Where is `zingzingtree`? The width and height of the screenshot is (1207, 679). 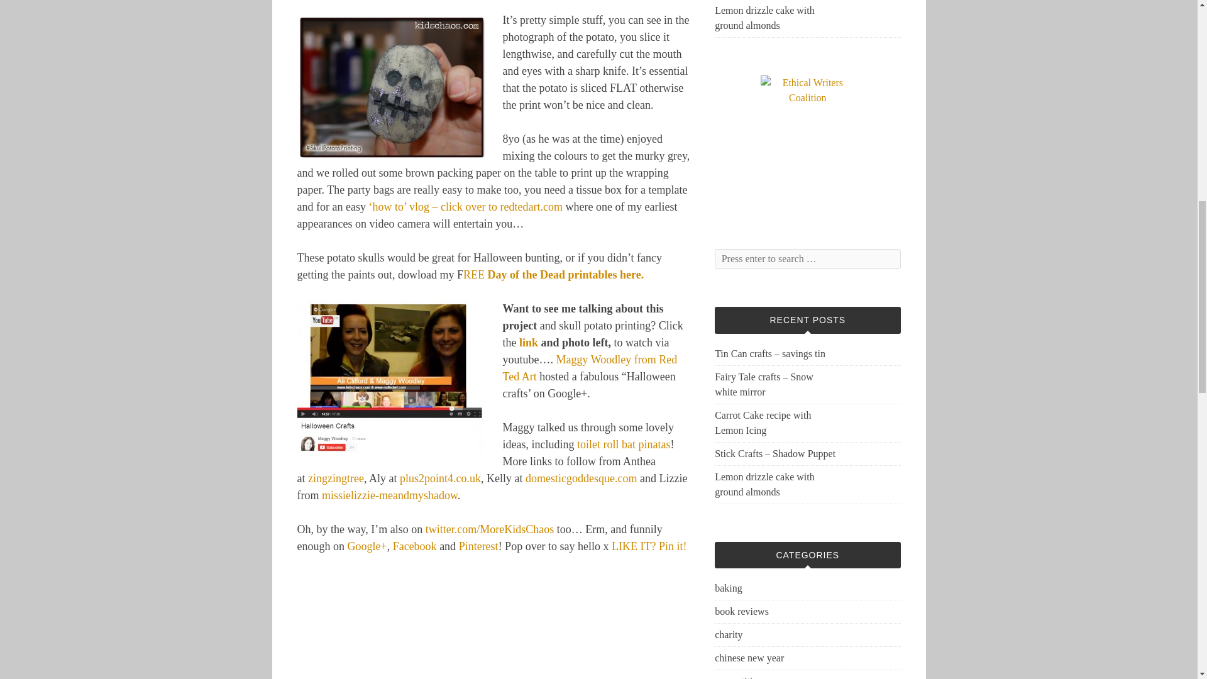
zingzingtree is located at coordinates (336, 478).